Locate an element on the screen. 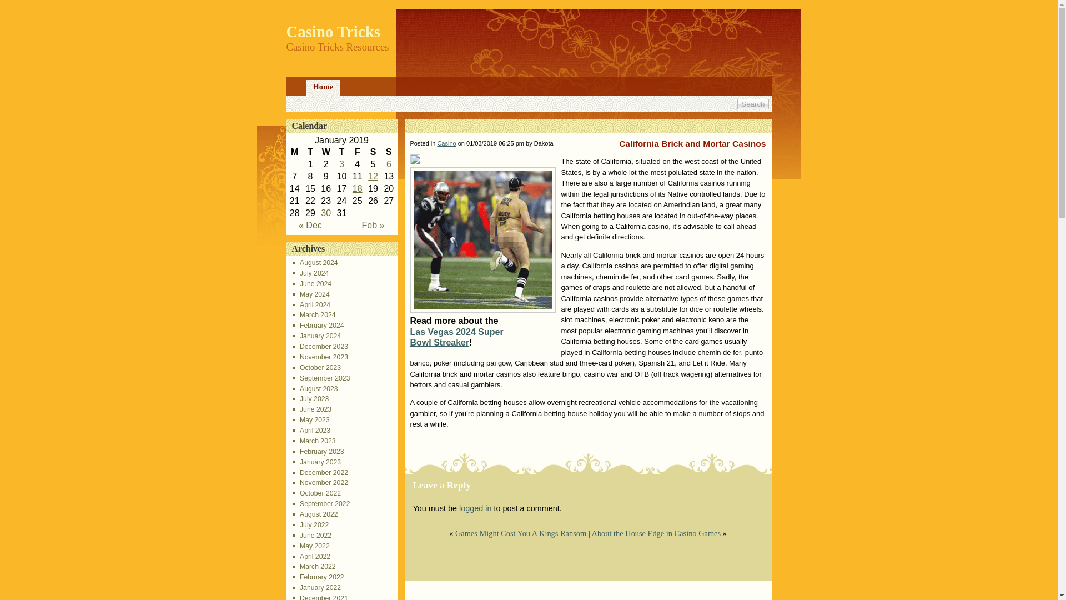 This screenshot has height=600, width=1066. View posts for February 2019 is located at coordinates (373, 225).